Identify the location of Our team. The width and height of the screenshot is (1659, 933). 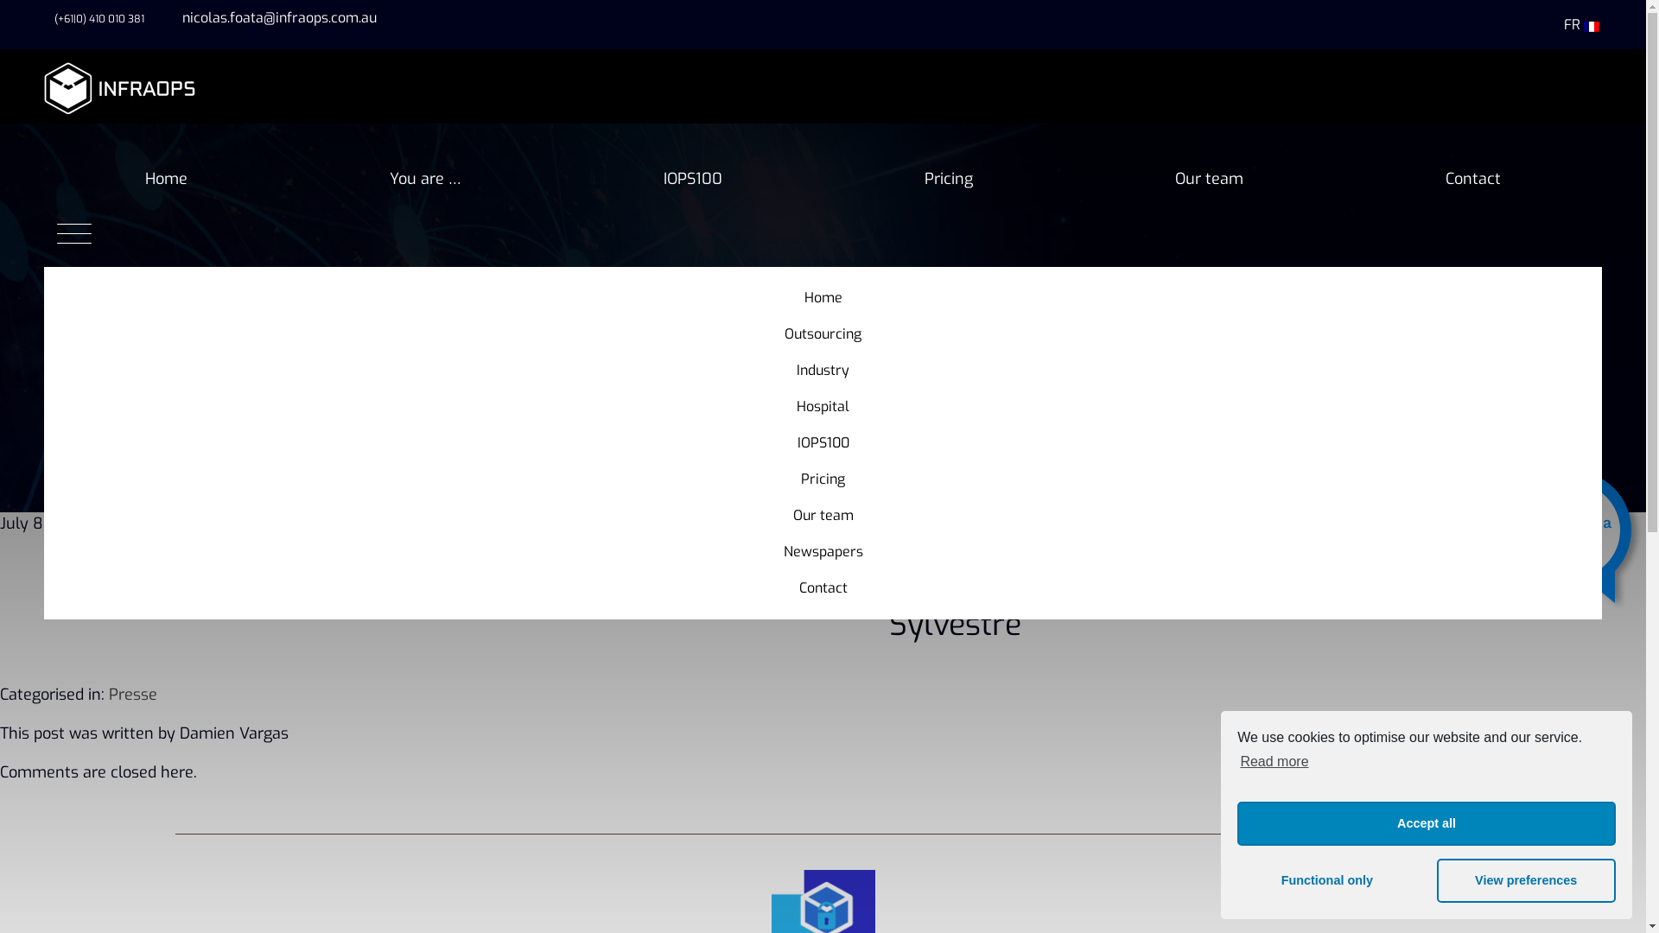
(823, 515).